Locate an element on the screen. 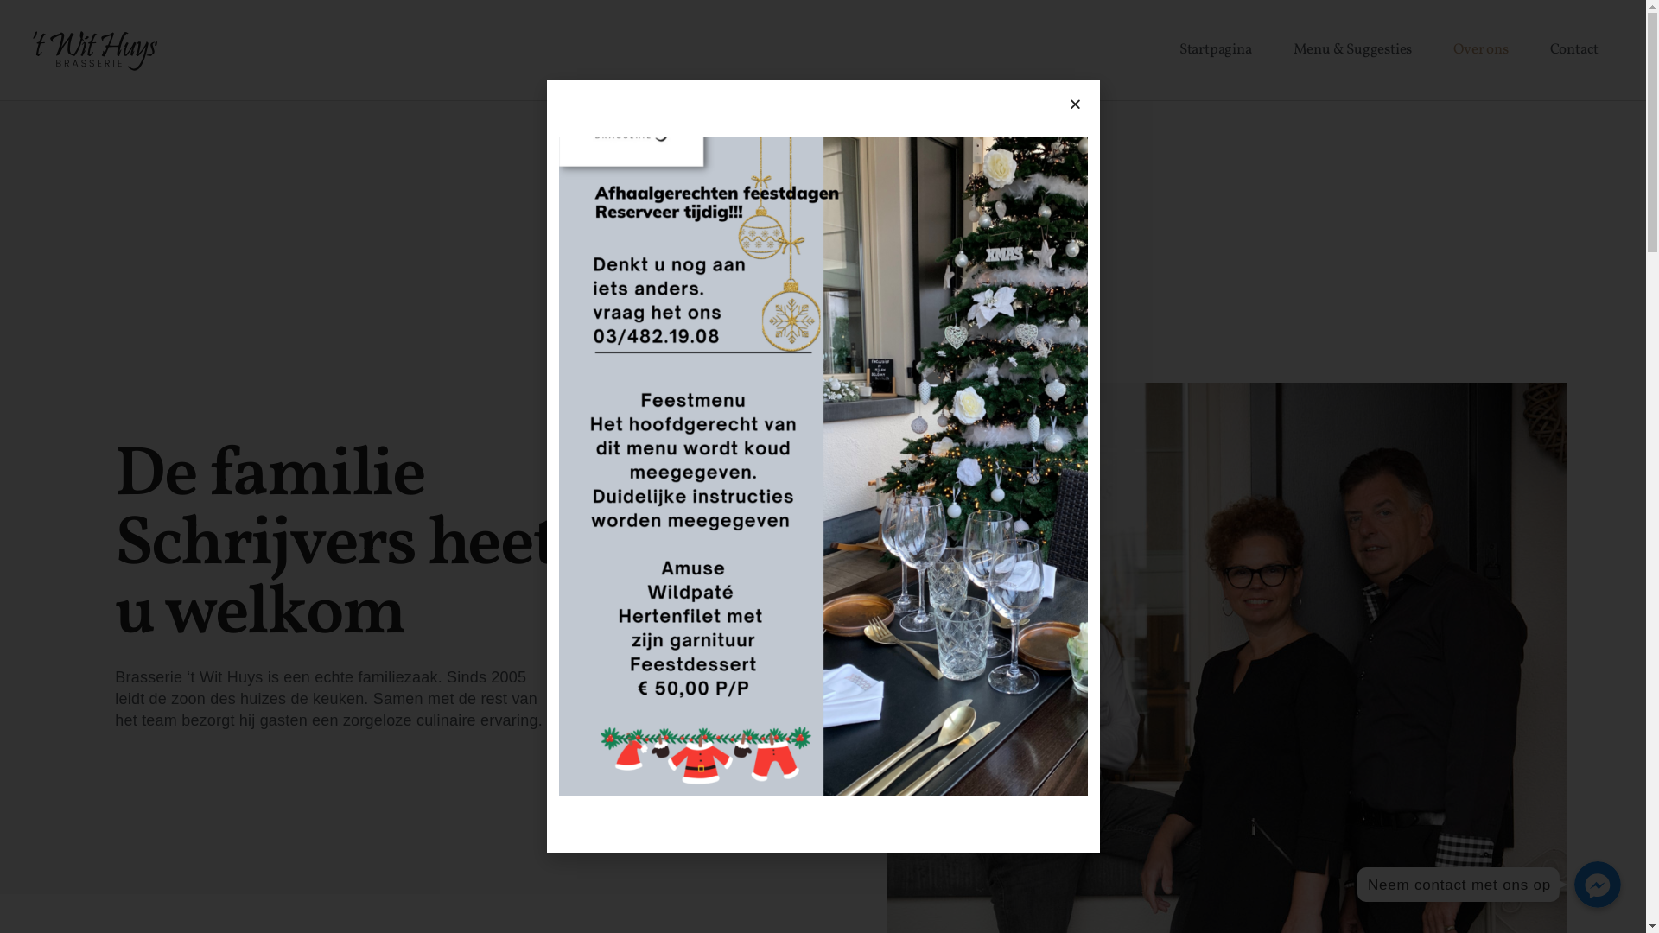  Menu & Suggesties is located at coordinates (1353, 50).